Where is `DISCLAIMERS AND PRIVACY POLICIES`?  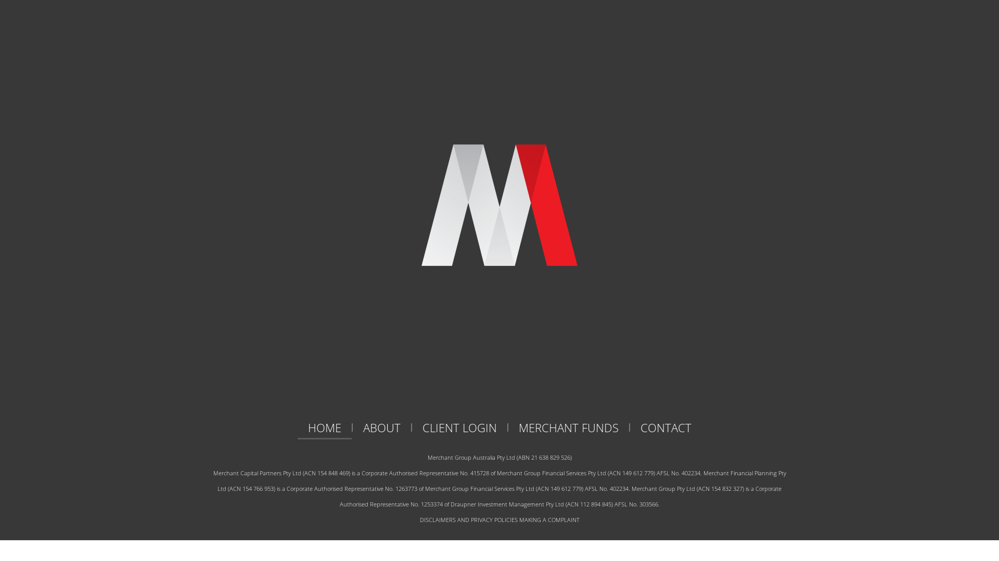
DISCLAIMERS AND PRIVACY POLICIES is located at coordinates (468, 519).